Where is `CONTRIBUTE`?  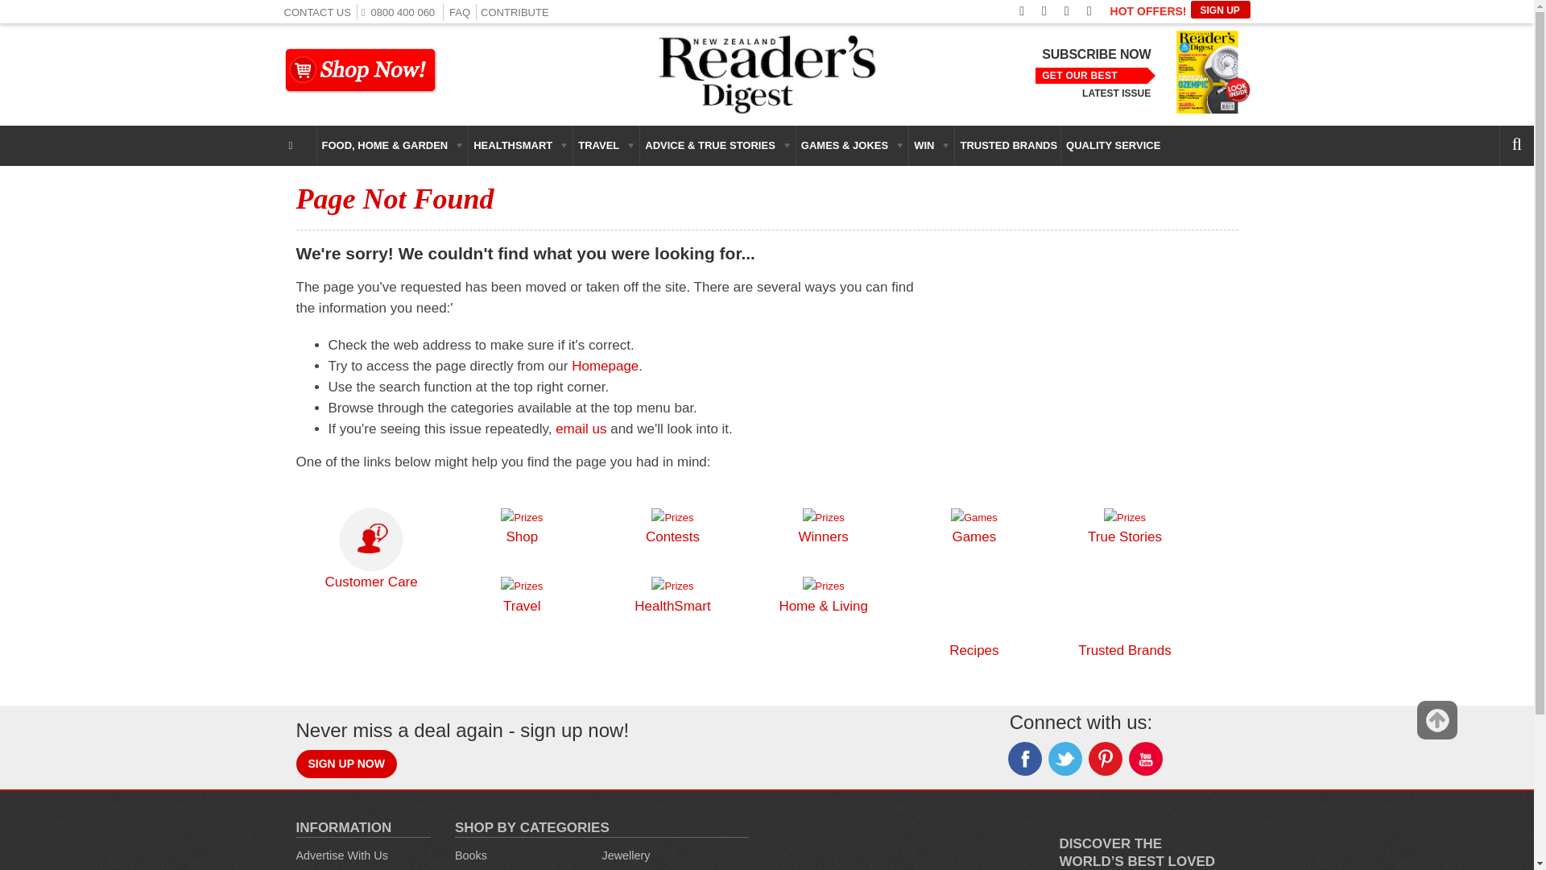 CONTRIBUTE is located at coordinates (515, 11).